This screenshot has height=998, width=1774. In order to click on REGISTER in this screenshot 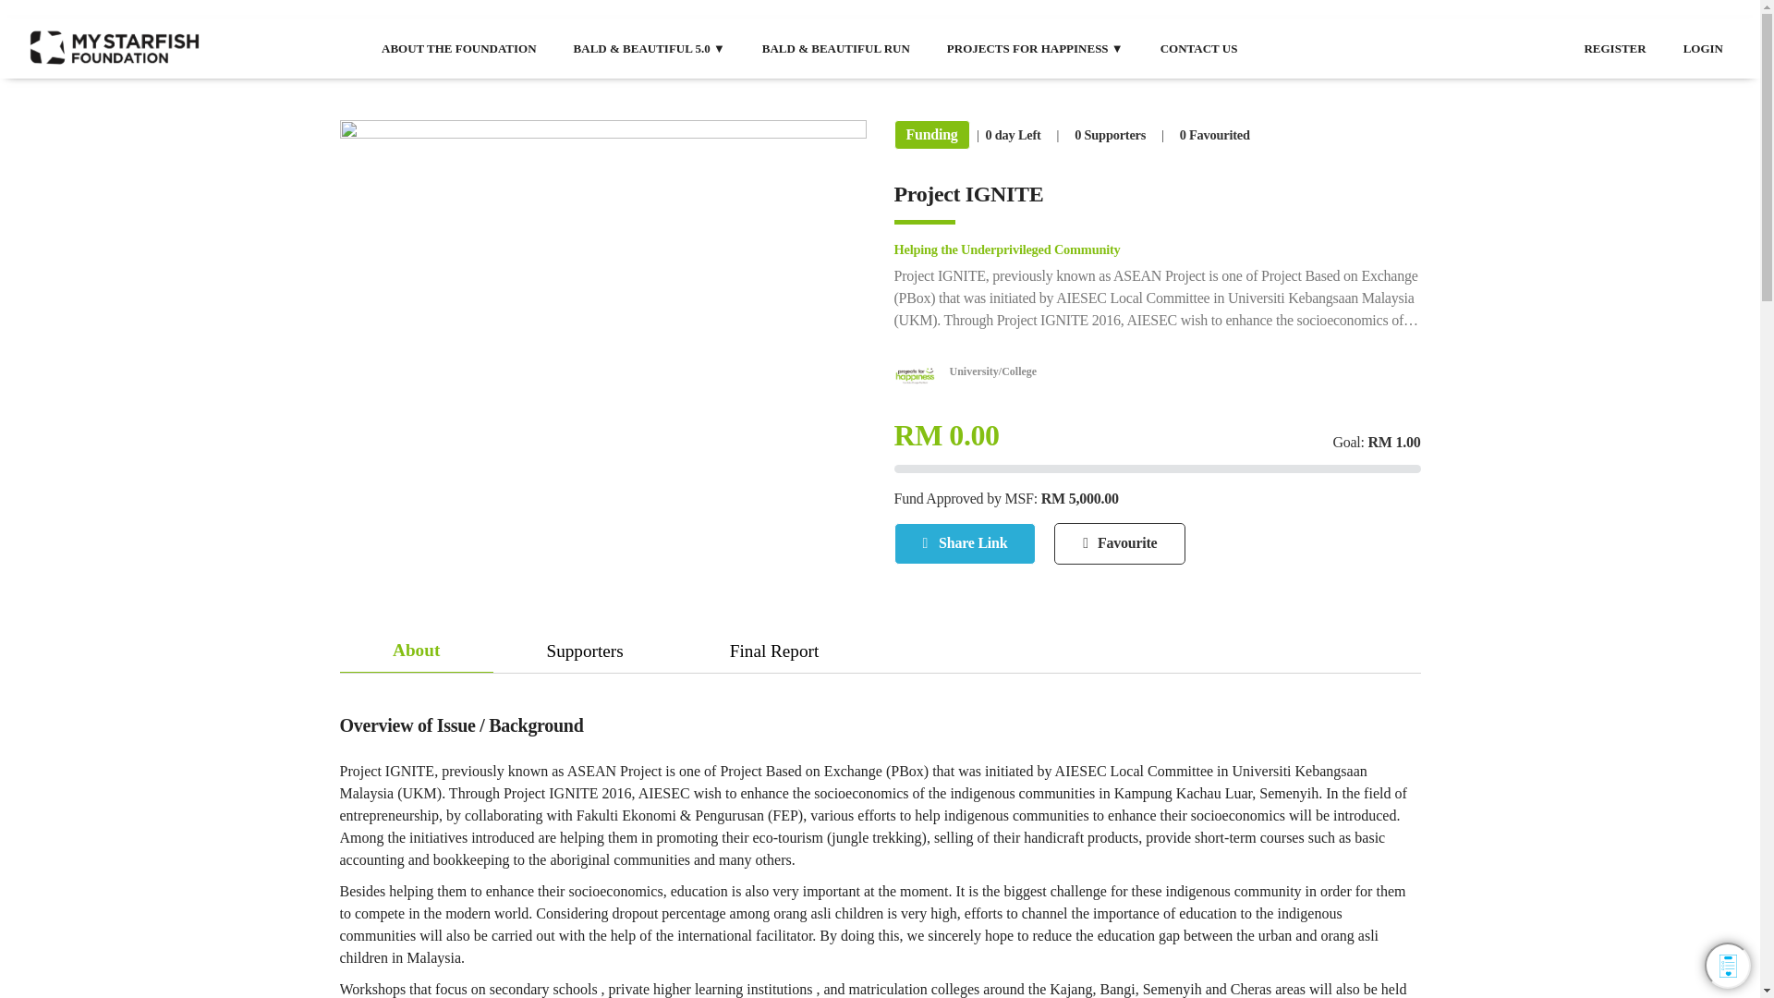, I will do `click(1615, 48)`.